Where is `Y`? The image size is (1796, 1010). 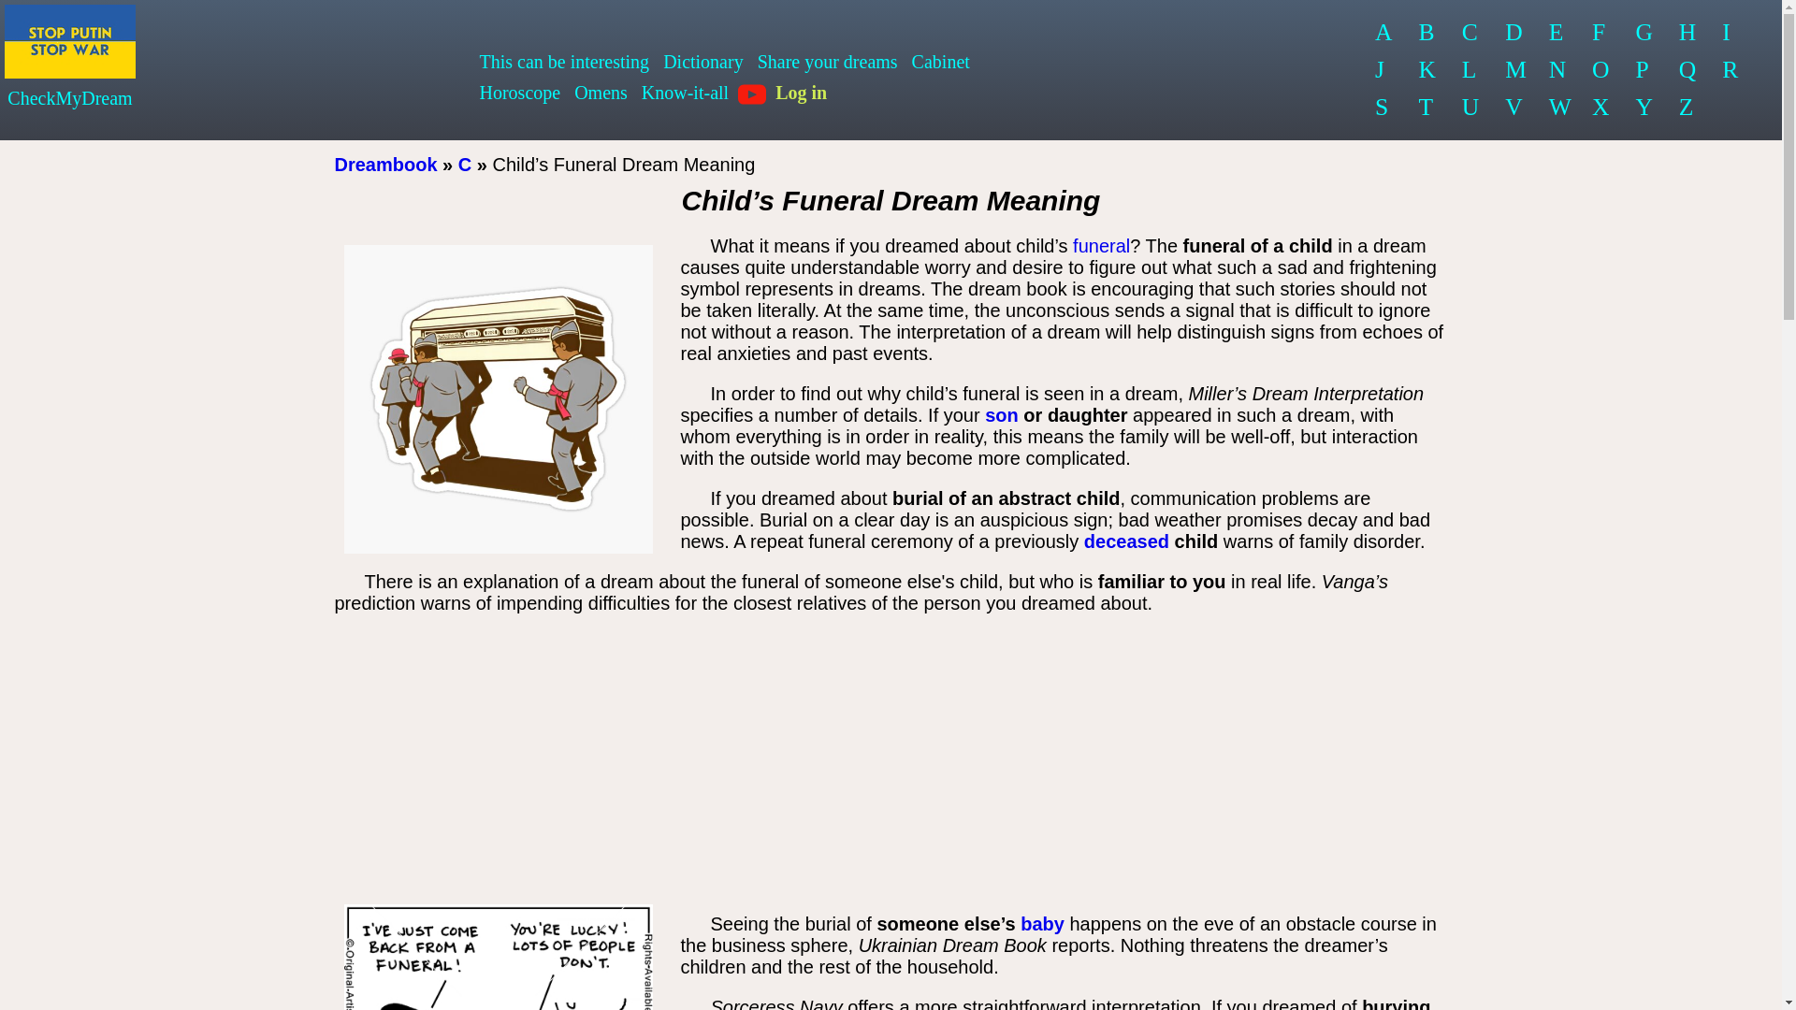
Y is located at coordinates (1644, 108).